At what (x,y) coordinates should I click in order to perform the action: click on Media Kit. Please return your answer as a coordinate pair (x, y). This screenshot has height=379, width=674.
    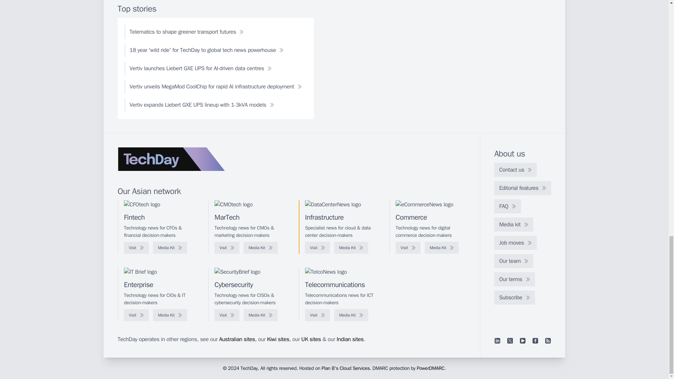
    Looking at the image, I should click on (260, 248).